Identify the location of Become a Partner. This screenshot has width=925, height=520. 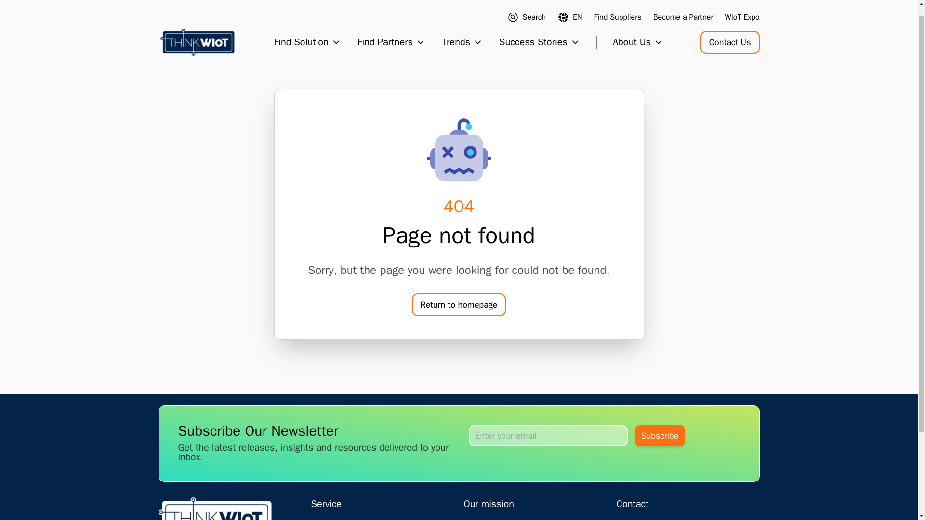
(683, 6).